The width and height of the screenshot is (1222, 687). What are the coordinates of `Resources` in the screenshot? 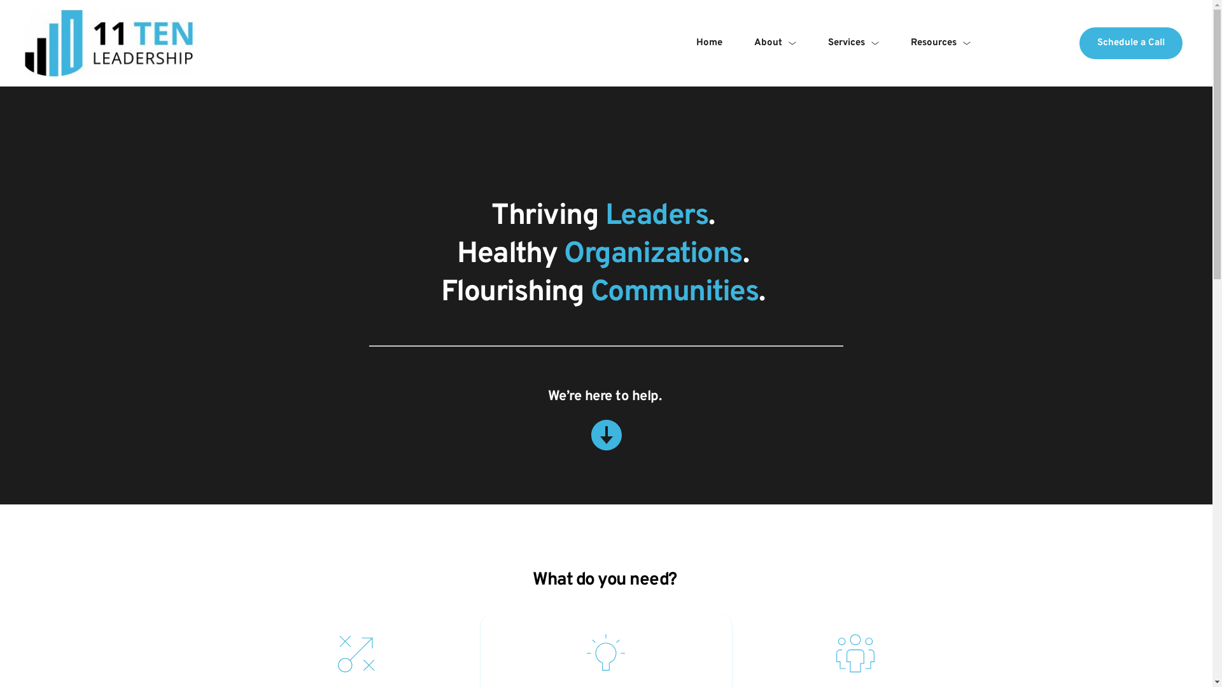 It's located at (941, 43).